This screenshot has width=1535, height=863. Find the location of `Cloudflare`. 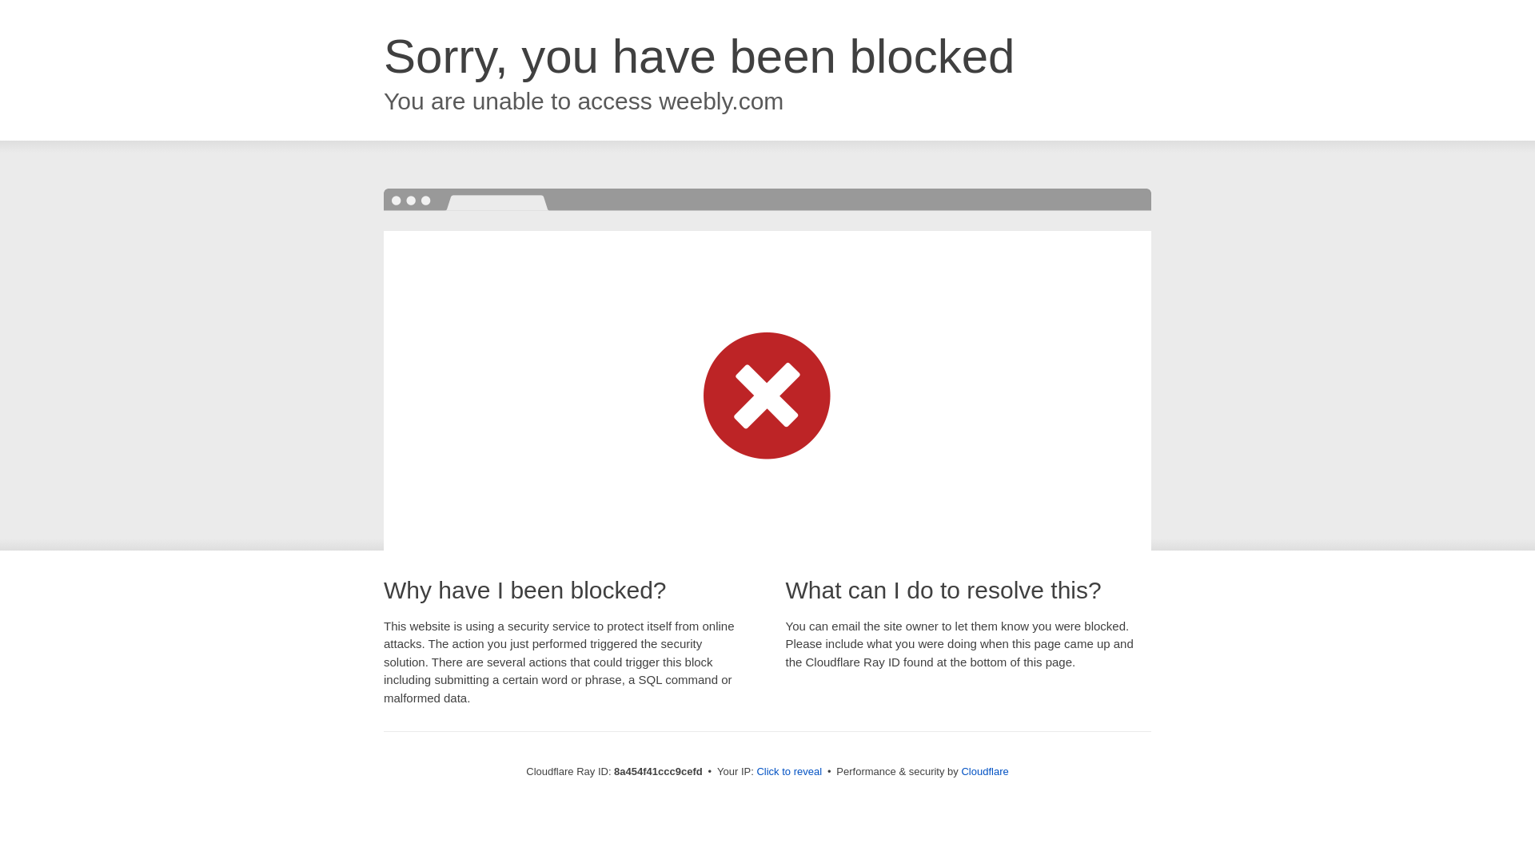

Cloudflare is located at coordinates (984, 771).